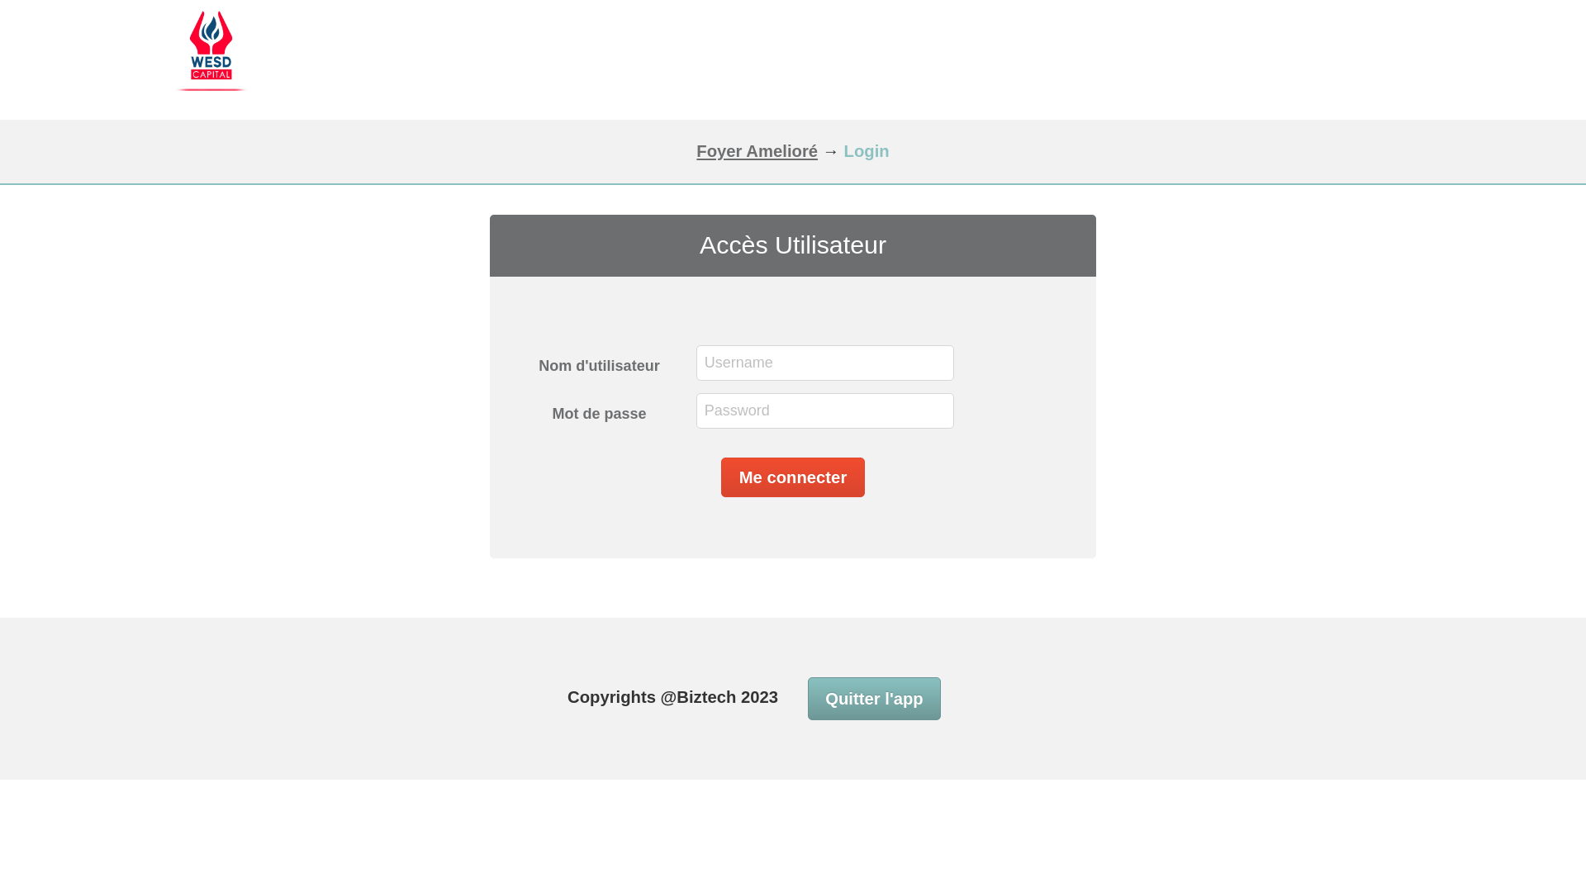 This screenshot has width=1586, height=892. I want to click on Your username, so click(826, 363).